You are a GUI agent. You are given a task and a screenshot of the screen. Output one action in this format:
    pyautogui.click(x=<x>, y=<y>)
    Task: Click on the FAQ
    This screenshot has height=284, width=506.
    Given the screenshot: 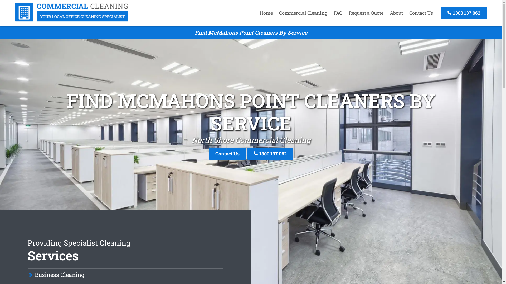 What is the action you would take?
    pyautogui.click(x=338, y=13)
    